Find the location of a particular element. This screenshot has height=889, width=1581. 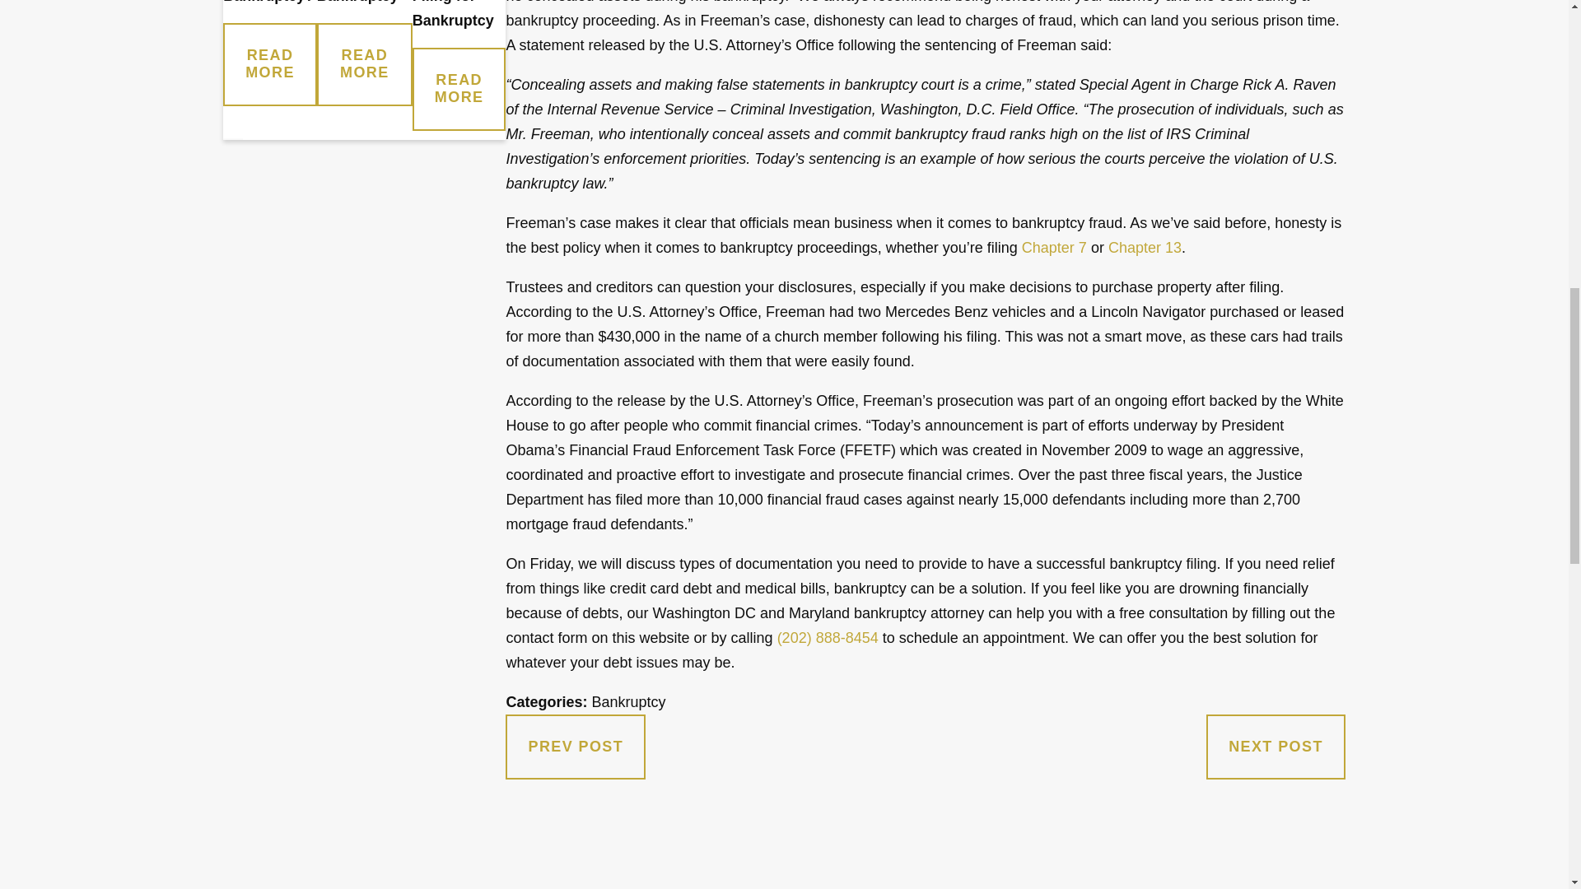

Link to information about Chapter 13 bankruptcy is located at coordinates (1145, 247).